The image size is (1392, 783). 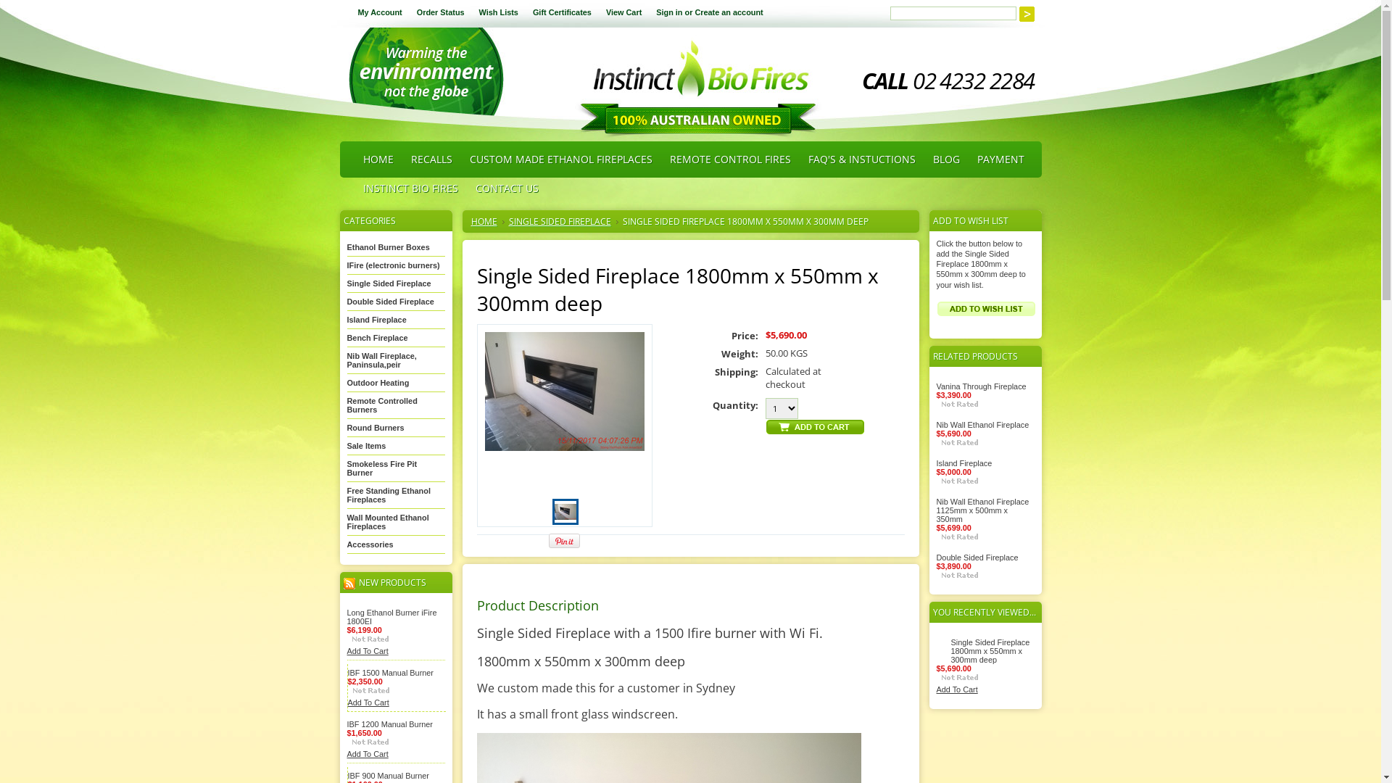 What do you see at coordinates (507, 188) in the screenshot?
I see `CONTACT US` at bounding box center [507, 188].